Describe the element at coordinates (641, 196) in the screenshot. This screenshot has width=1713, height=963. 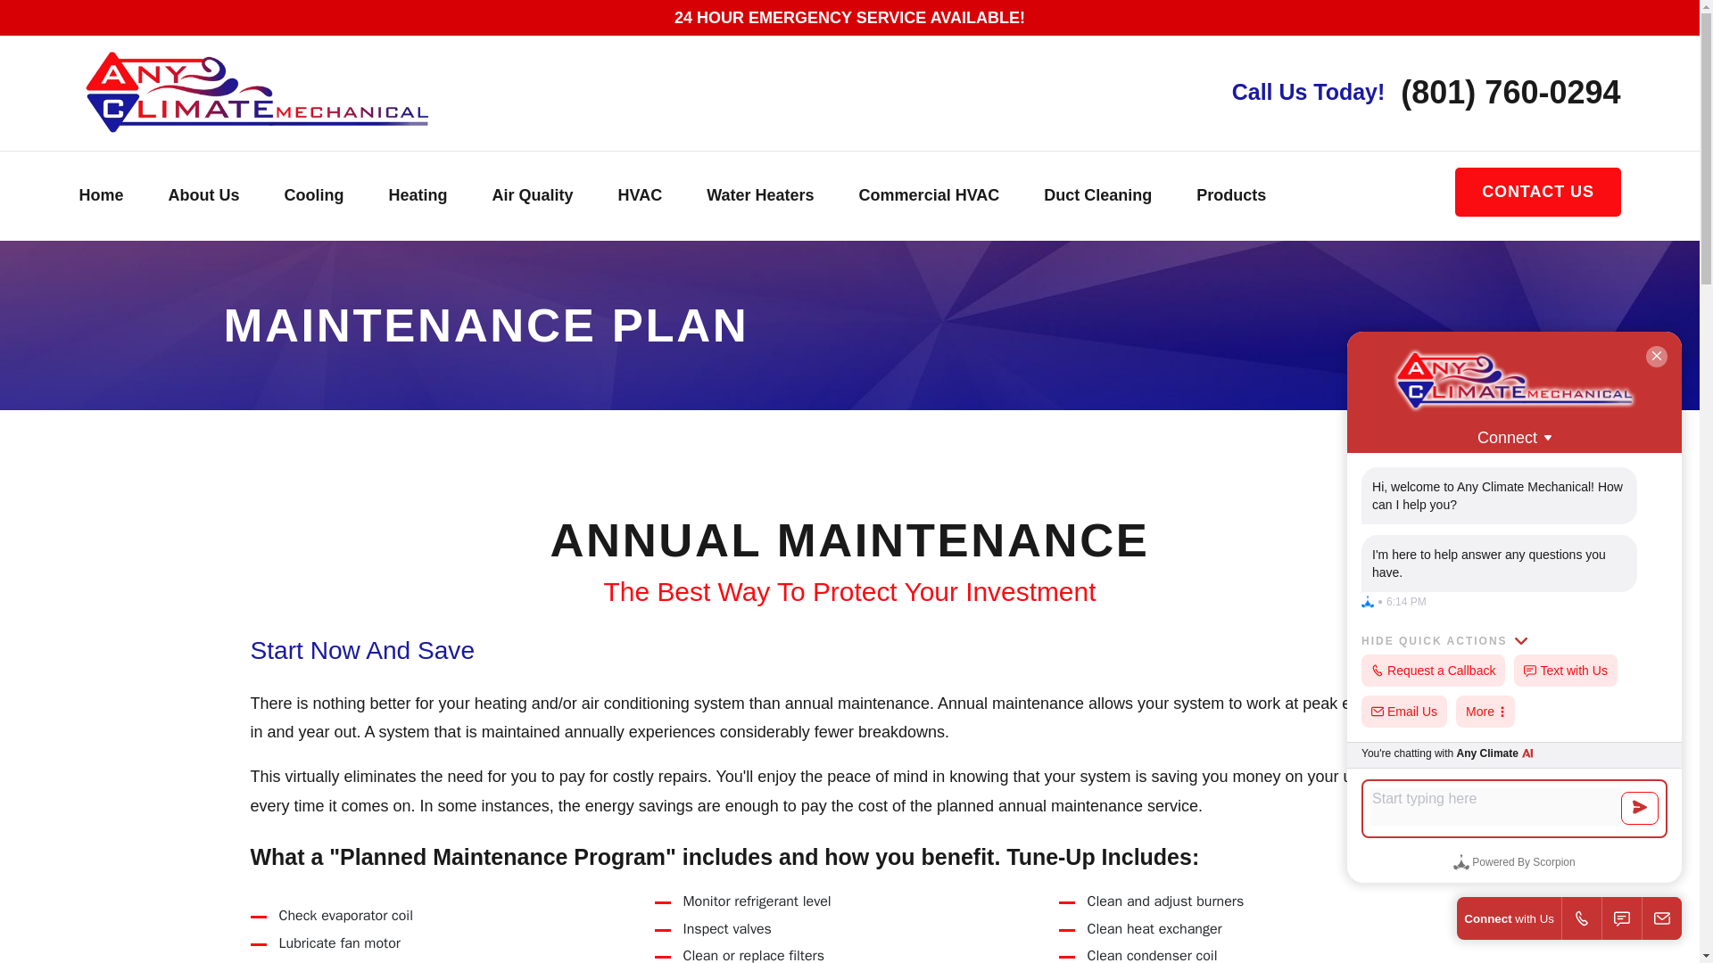
I see `HVAC` at that location.